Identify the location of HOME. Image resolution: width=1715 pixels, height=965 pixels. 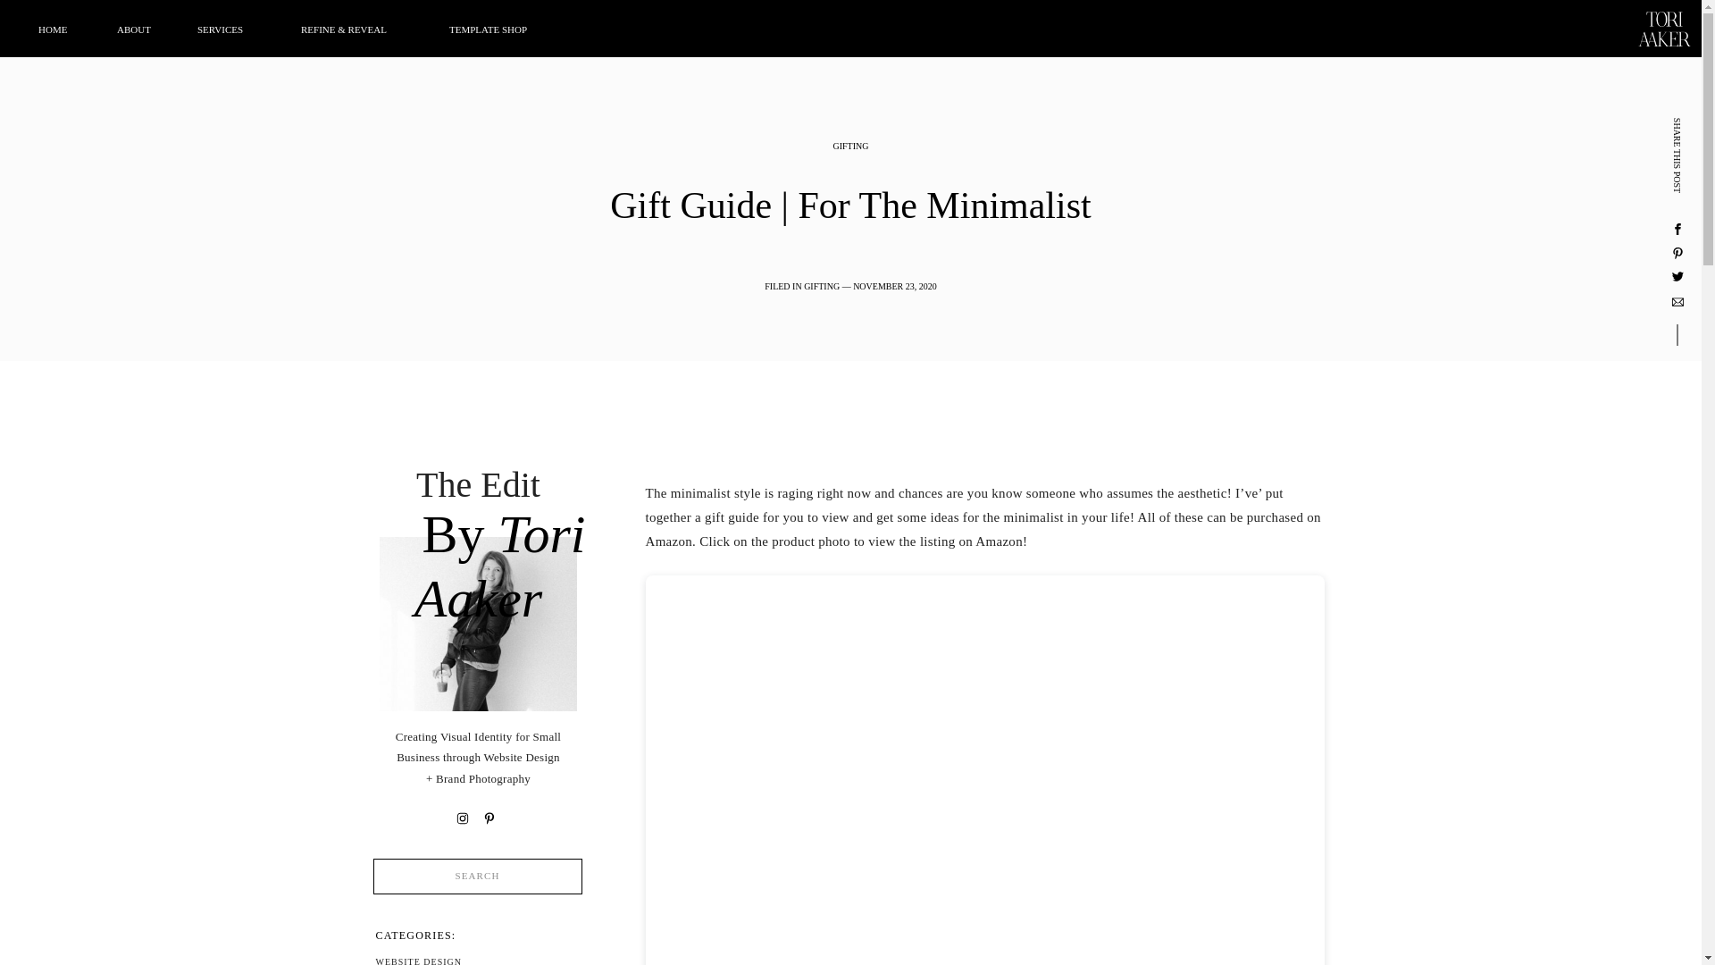
(60, 32).